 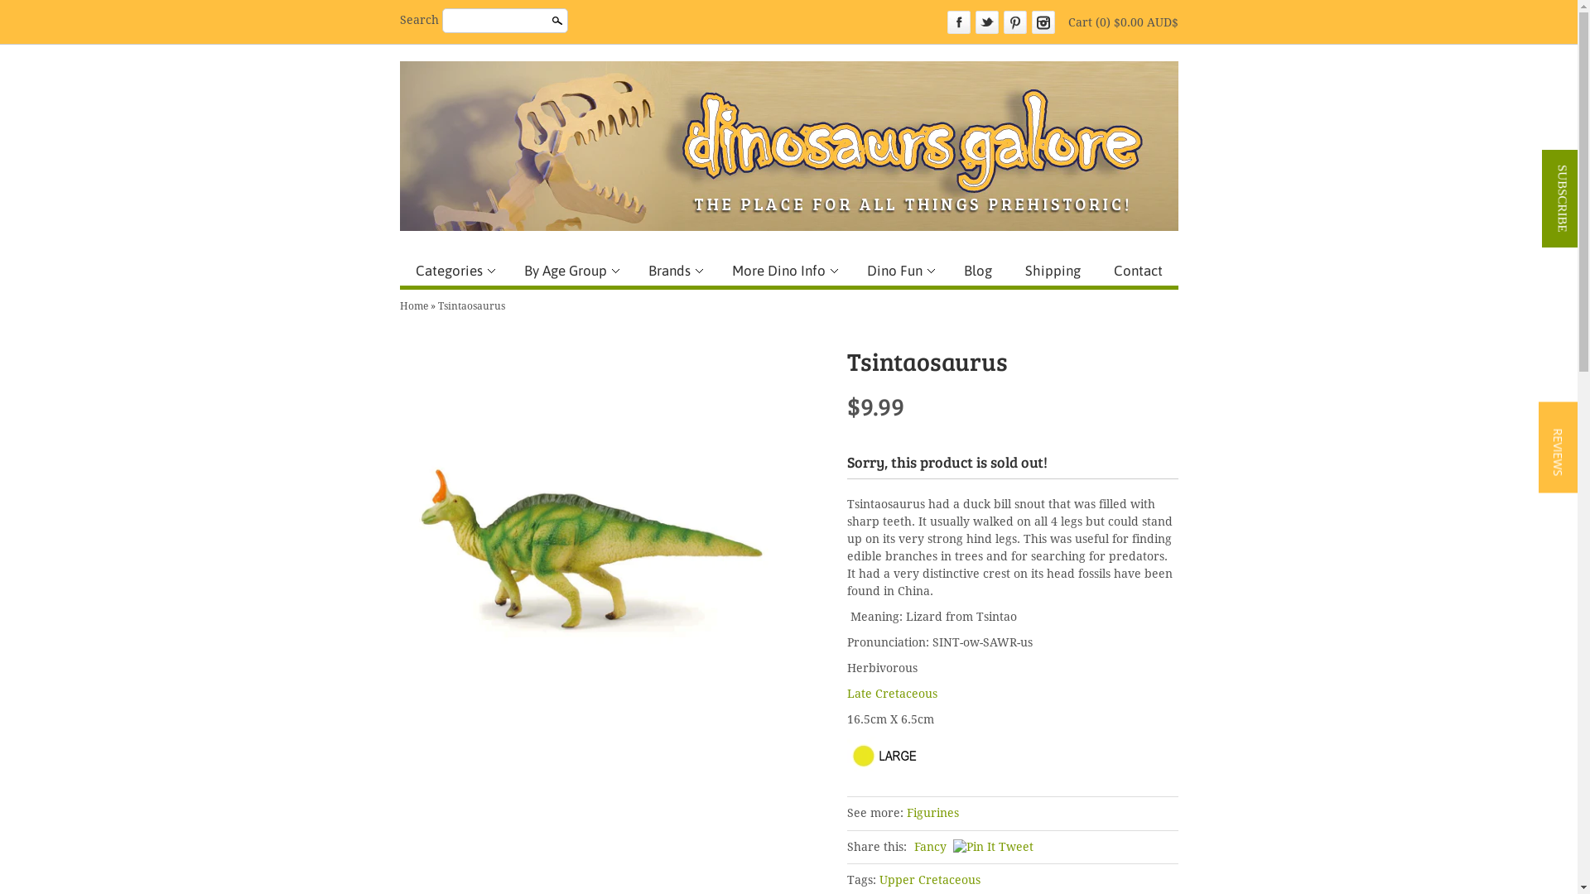 I want to click on Dino Fun, so click(x=899, y=271).